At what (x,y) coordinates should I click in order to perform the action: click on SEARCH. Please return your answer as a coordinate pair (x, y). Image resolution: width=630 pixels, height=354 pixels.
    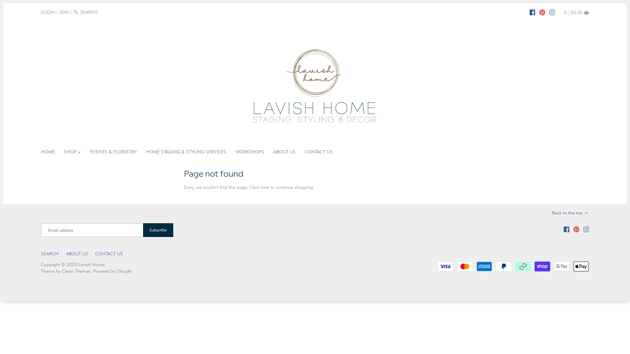
    Looking at the image, I should click on (50, 254).